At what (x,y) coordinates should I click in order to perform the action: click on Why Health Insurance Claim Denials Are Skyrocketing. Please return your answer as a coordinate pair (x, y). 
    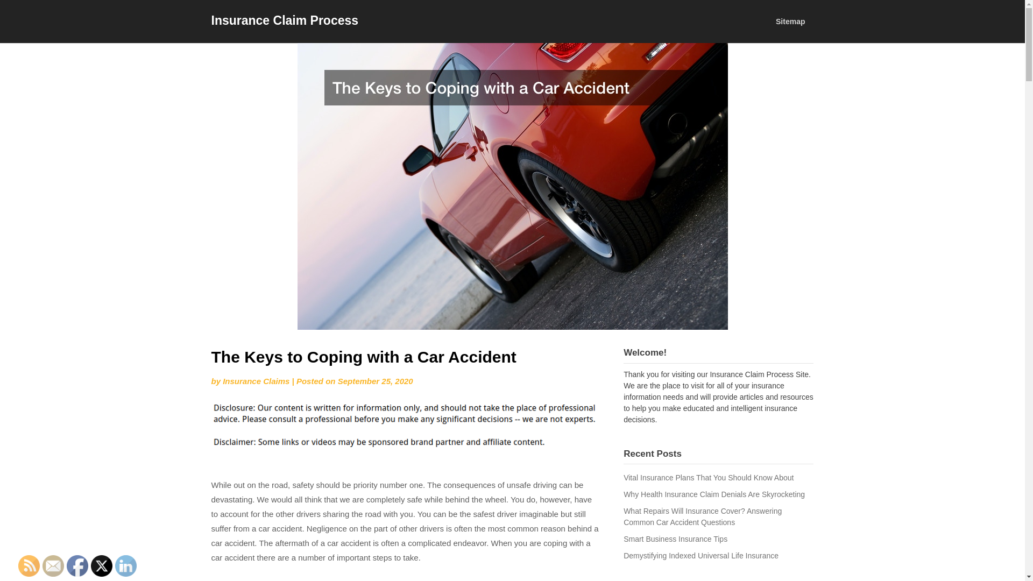
    Looking at the image, I should click on (714, 494).